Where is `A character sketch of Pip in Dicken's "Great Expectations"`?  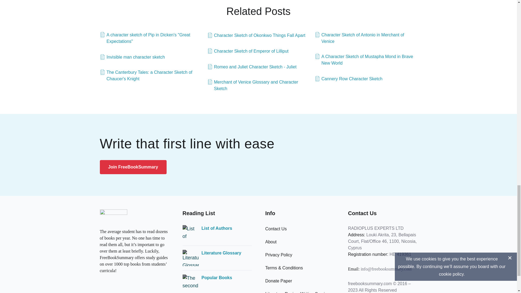 A character sketch of Pip in Dicken's "Great Expectations" is located at coordinates (151, 38).